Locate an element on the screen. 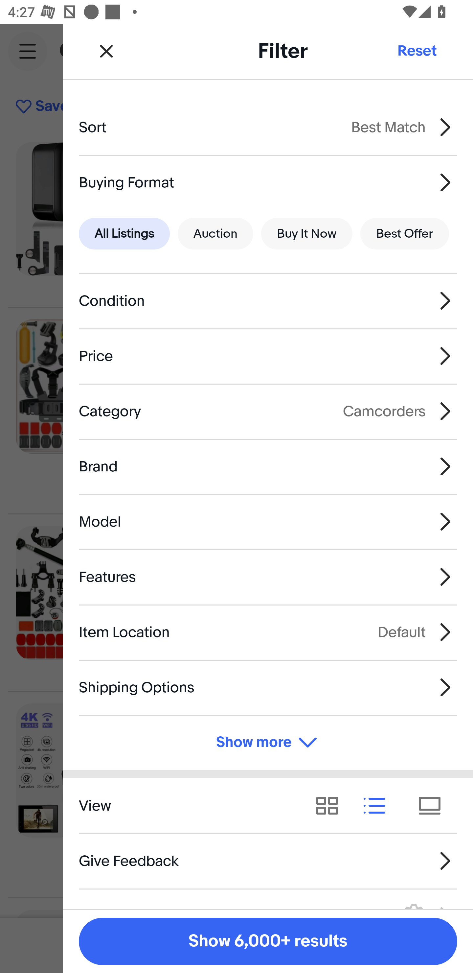 The width and height of the screenshot is (473, 973). Brand is located at coordinates (268, 466).